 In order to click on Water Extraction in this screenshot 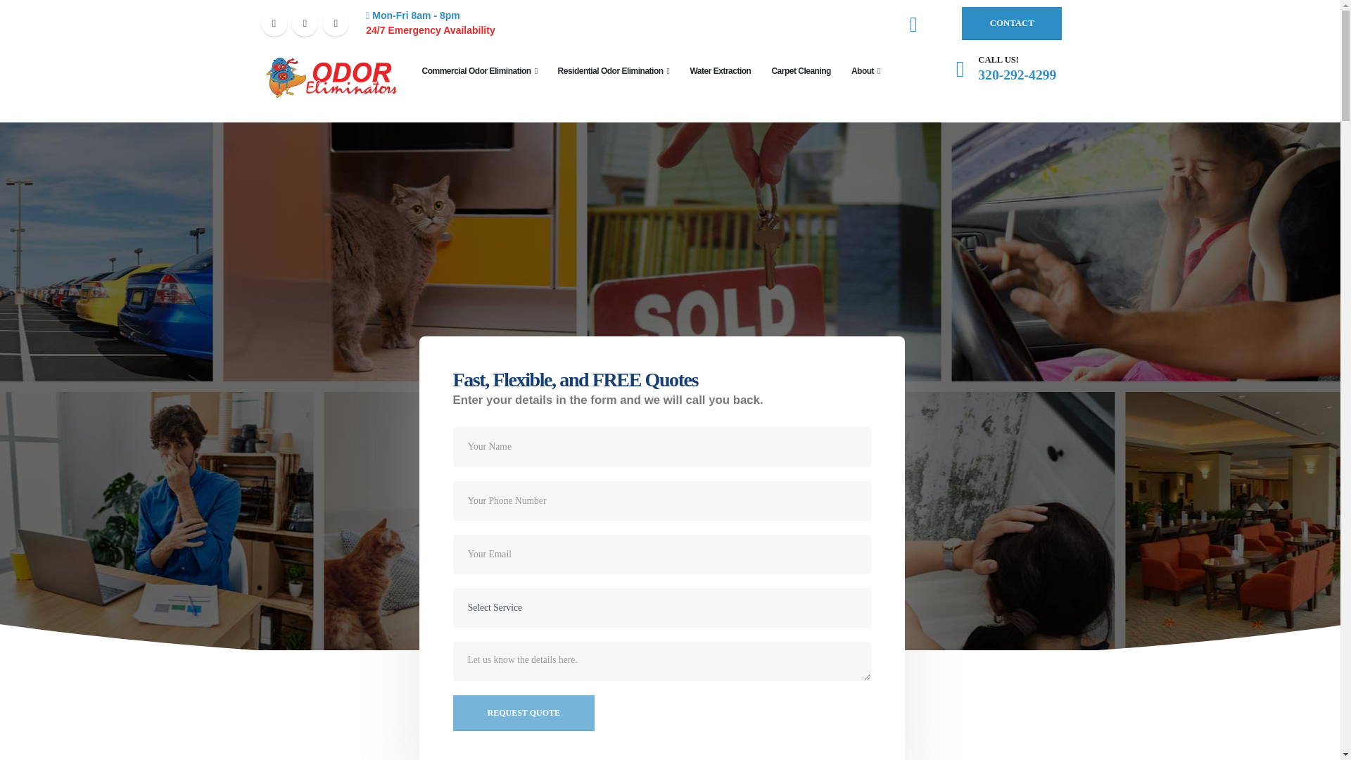, I will do `click(719, 70)`.